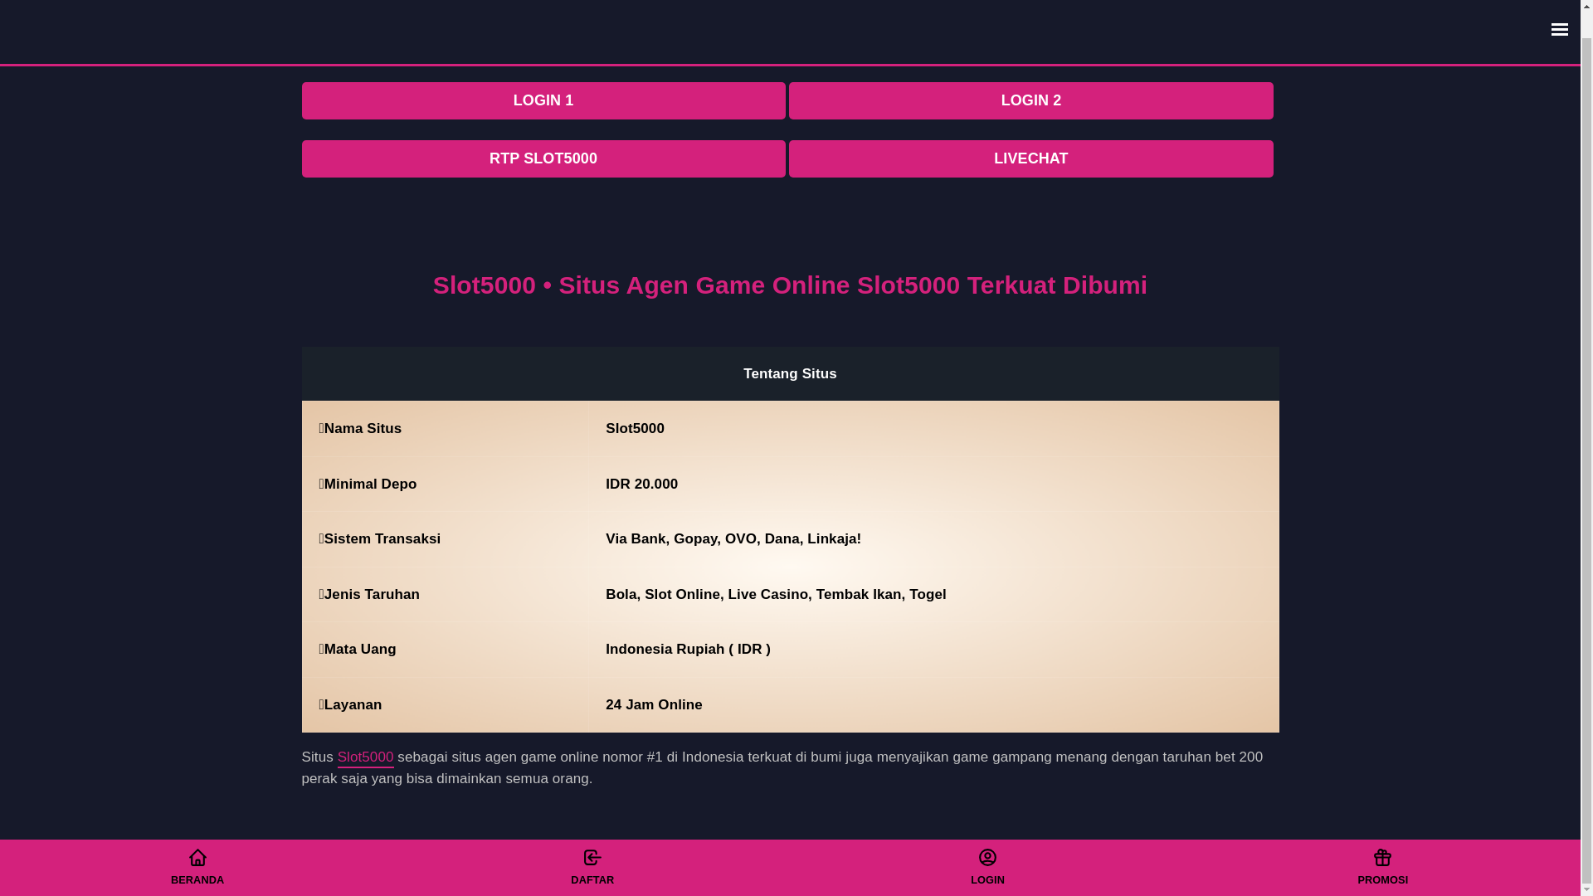 This screenshot has width=1593, height=896. I want to click on Slot5000, so click(365, 758).